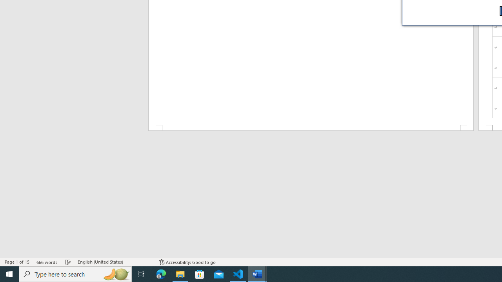  Describe the element at coordinates (200, 274) in the screenshot. I see `Microsoft Store` at that location.